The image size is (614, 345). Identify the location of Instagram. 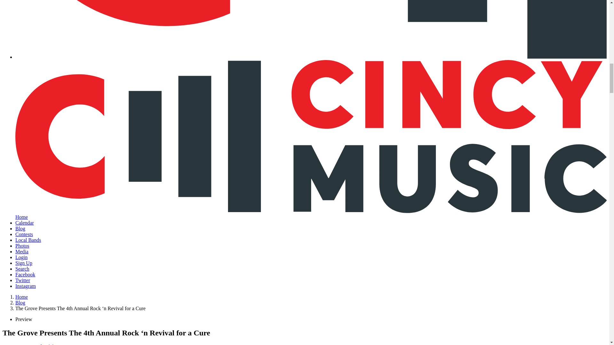
(26, 286).